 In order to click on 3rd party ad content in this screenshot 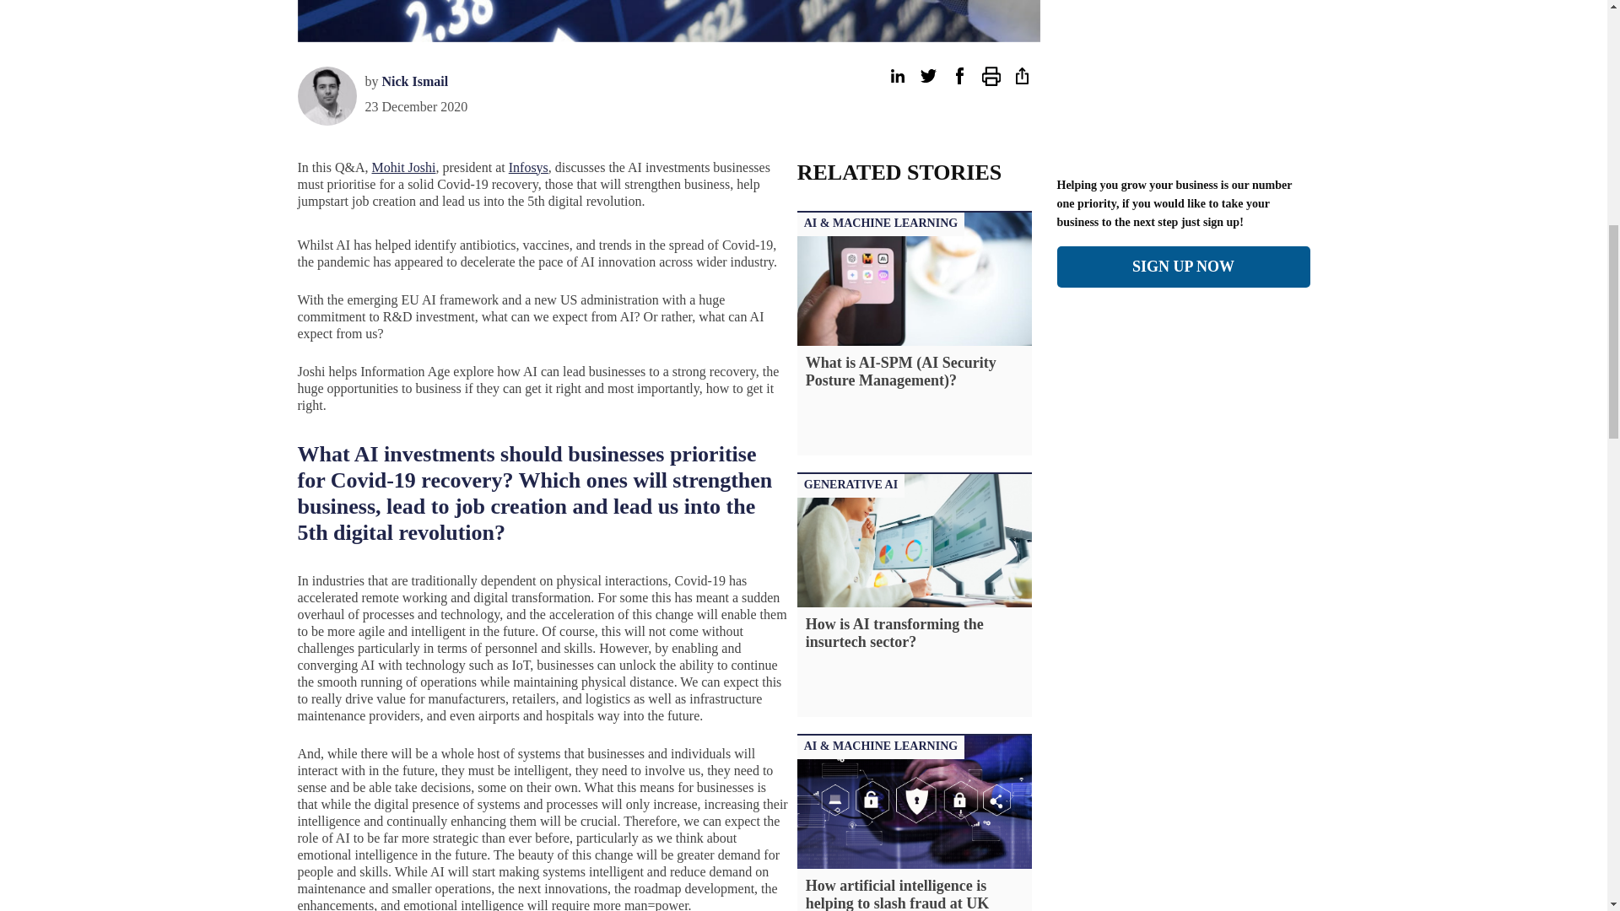, I will do `click(218, 6)`.